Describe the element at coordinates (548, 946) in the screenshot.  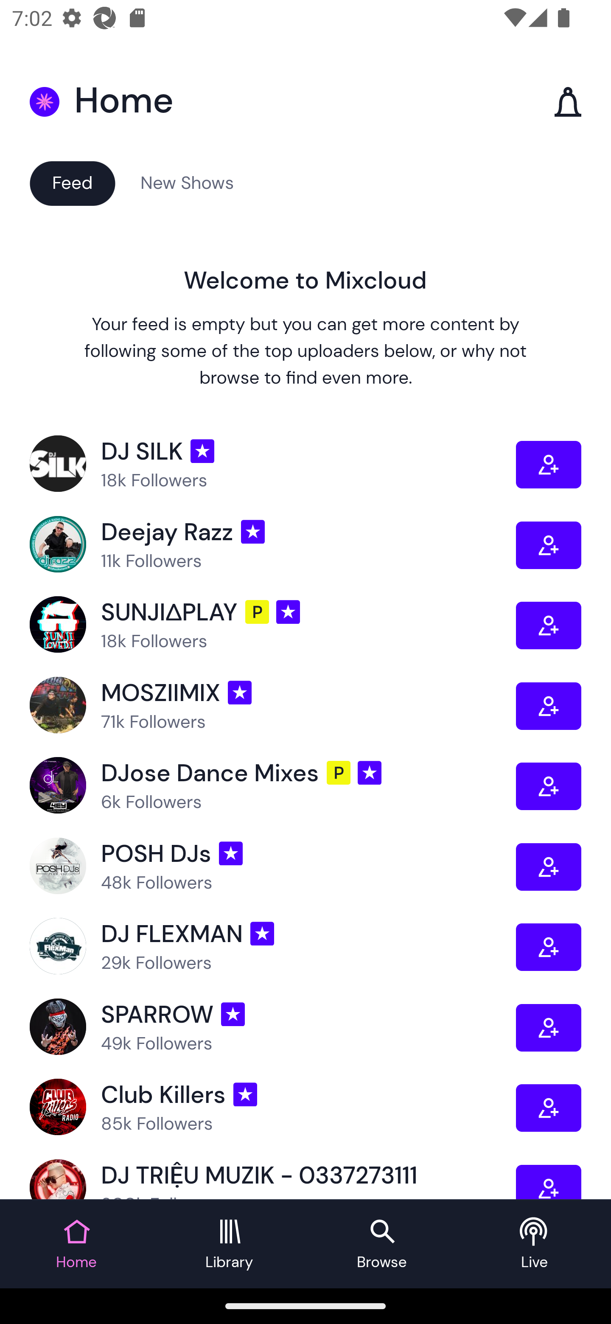
I see `Follow` at that location.